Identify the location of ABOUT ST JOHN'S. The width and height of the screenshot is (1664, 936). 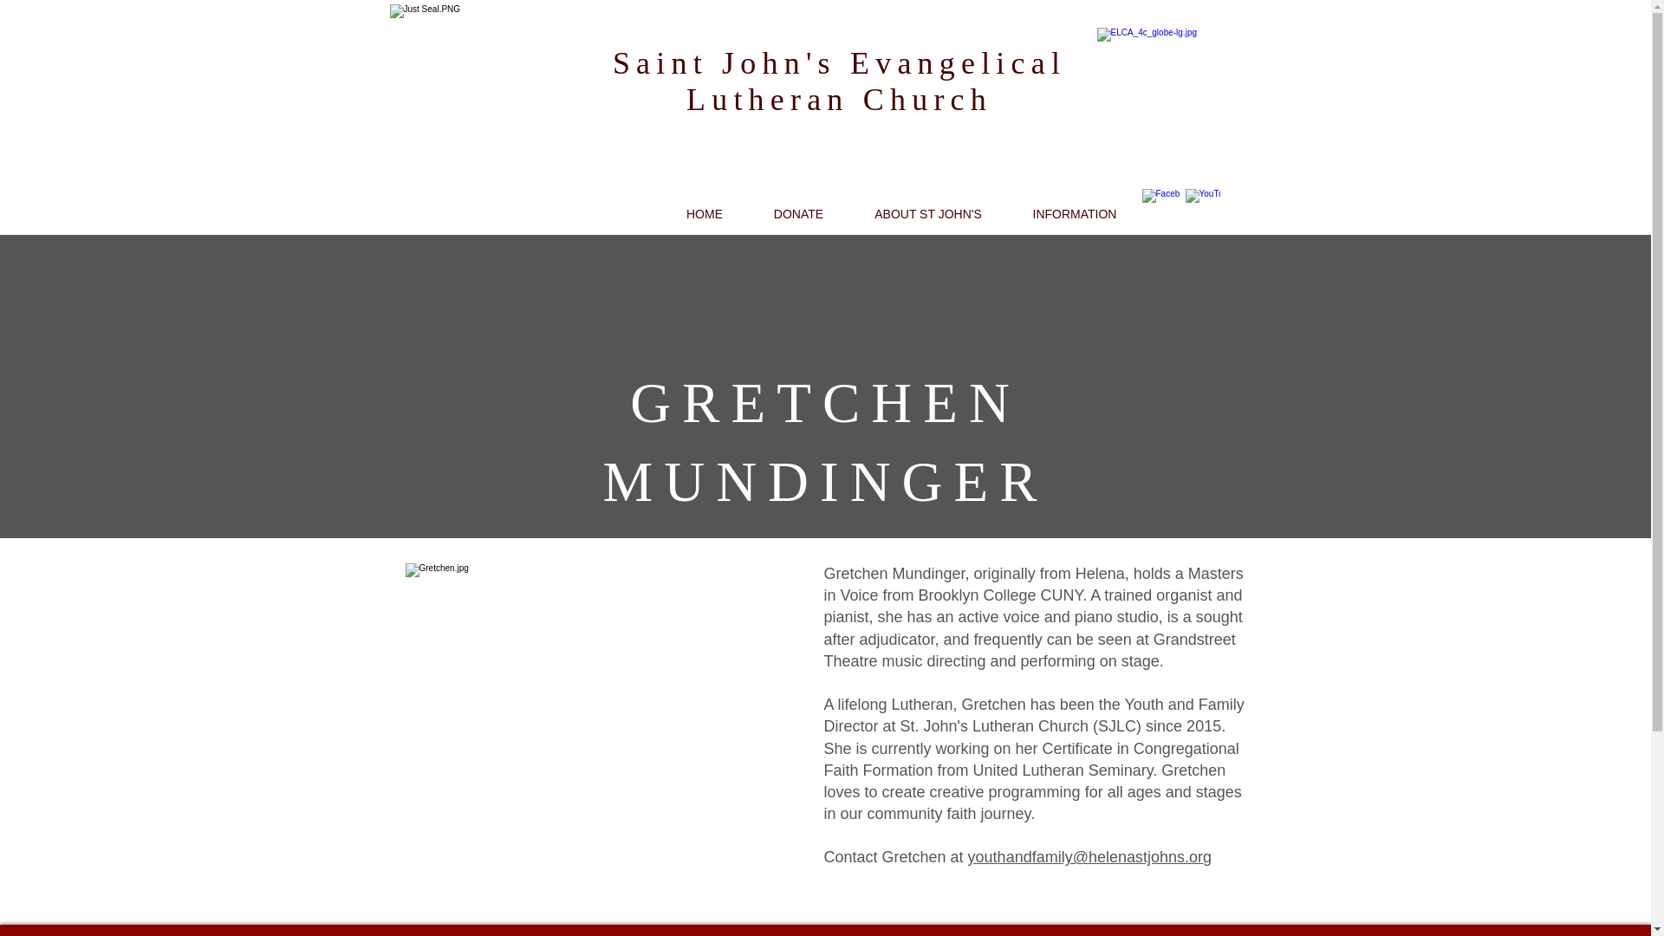
(928, 214).